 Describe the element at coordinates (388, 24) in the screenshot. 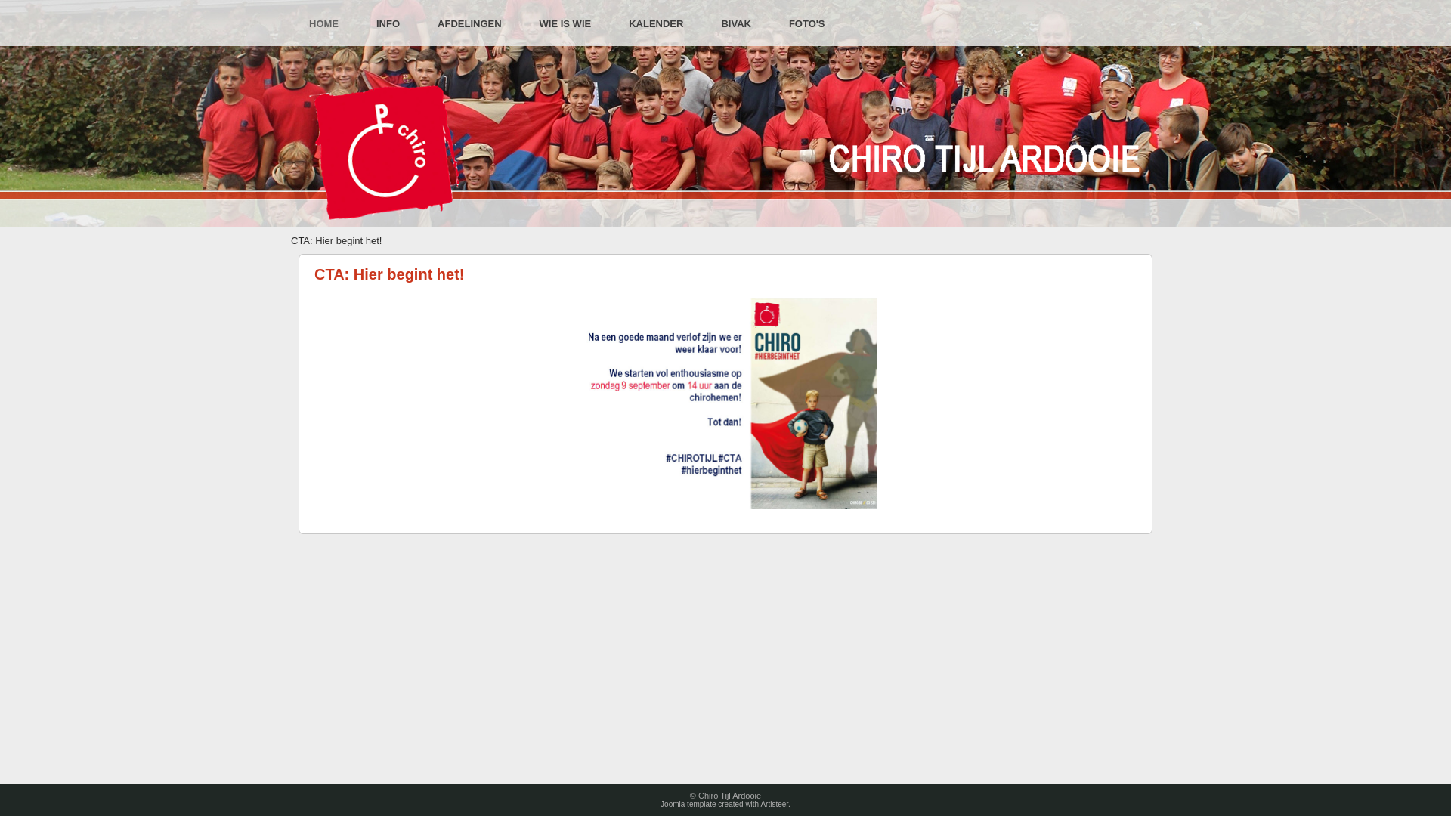

I see `INFO` at that location.